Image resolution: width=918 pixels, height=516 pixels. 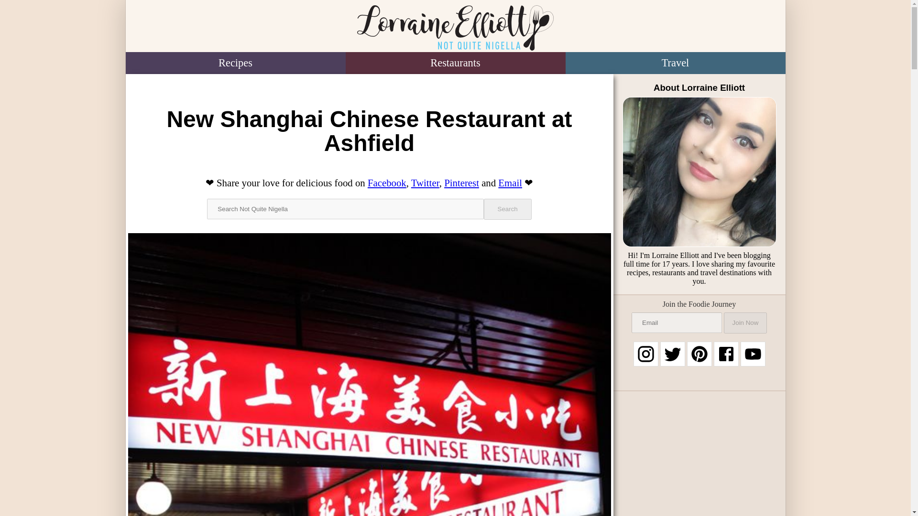 I want to click on Facebook, so click(x=387, y=183).